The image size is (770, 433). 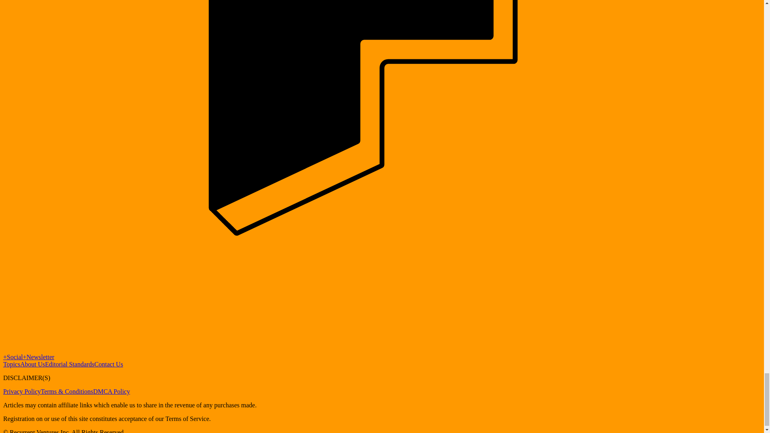 What do you see at coordinates (111, 391) in the screenshot?
I see `DMCA Policy` at bounding box center [111, 391].